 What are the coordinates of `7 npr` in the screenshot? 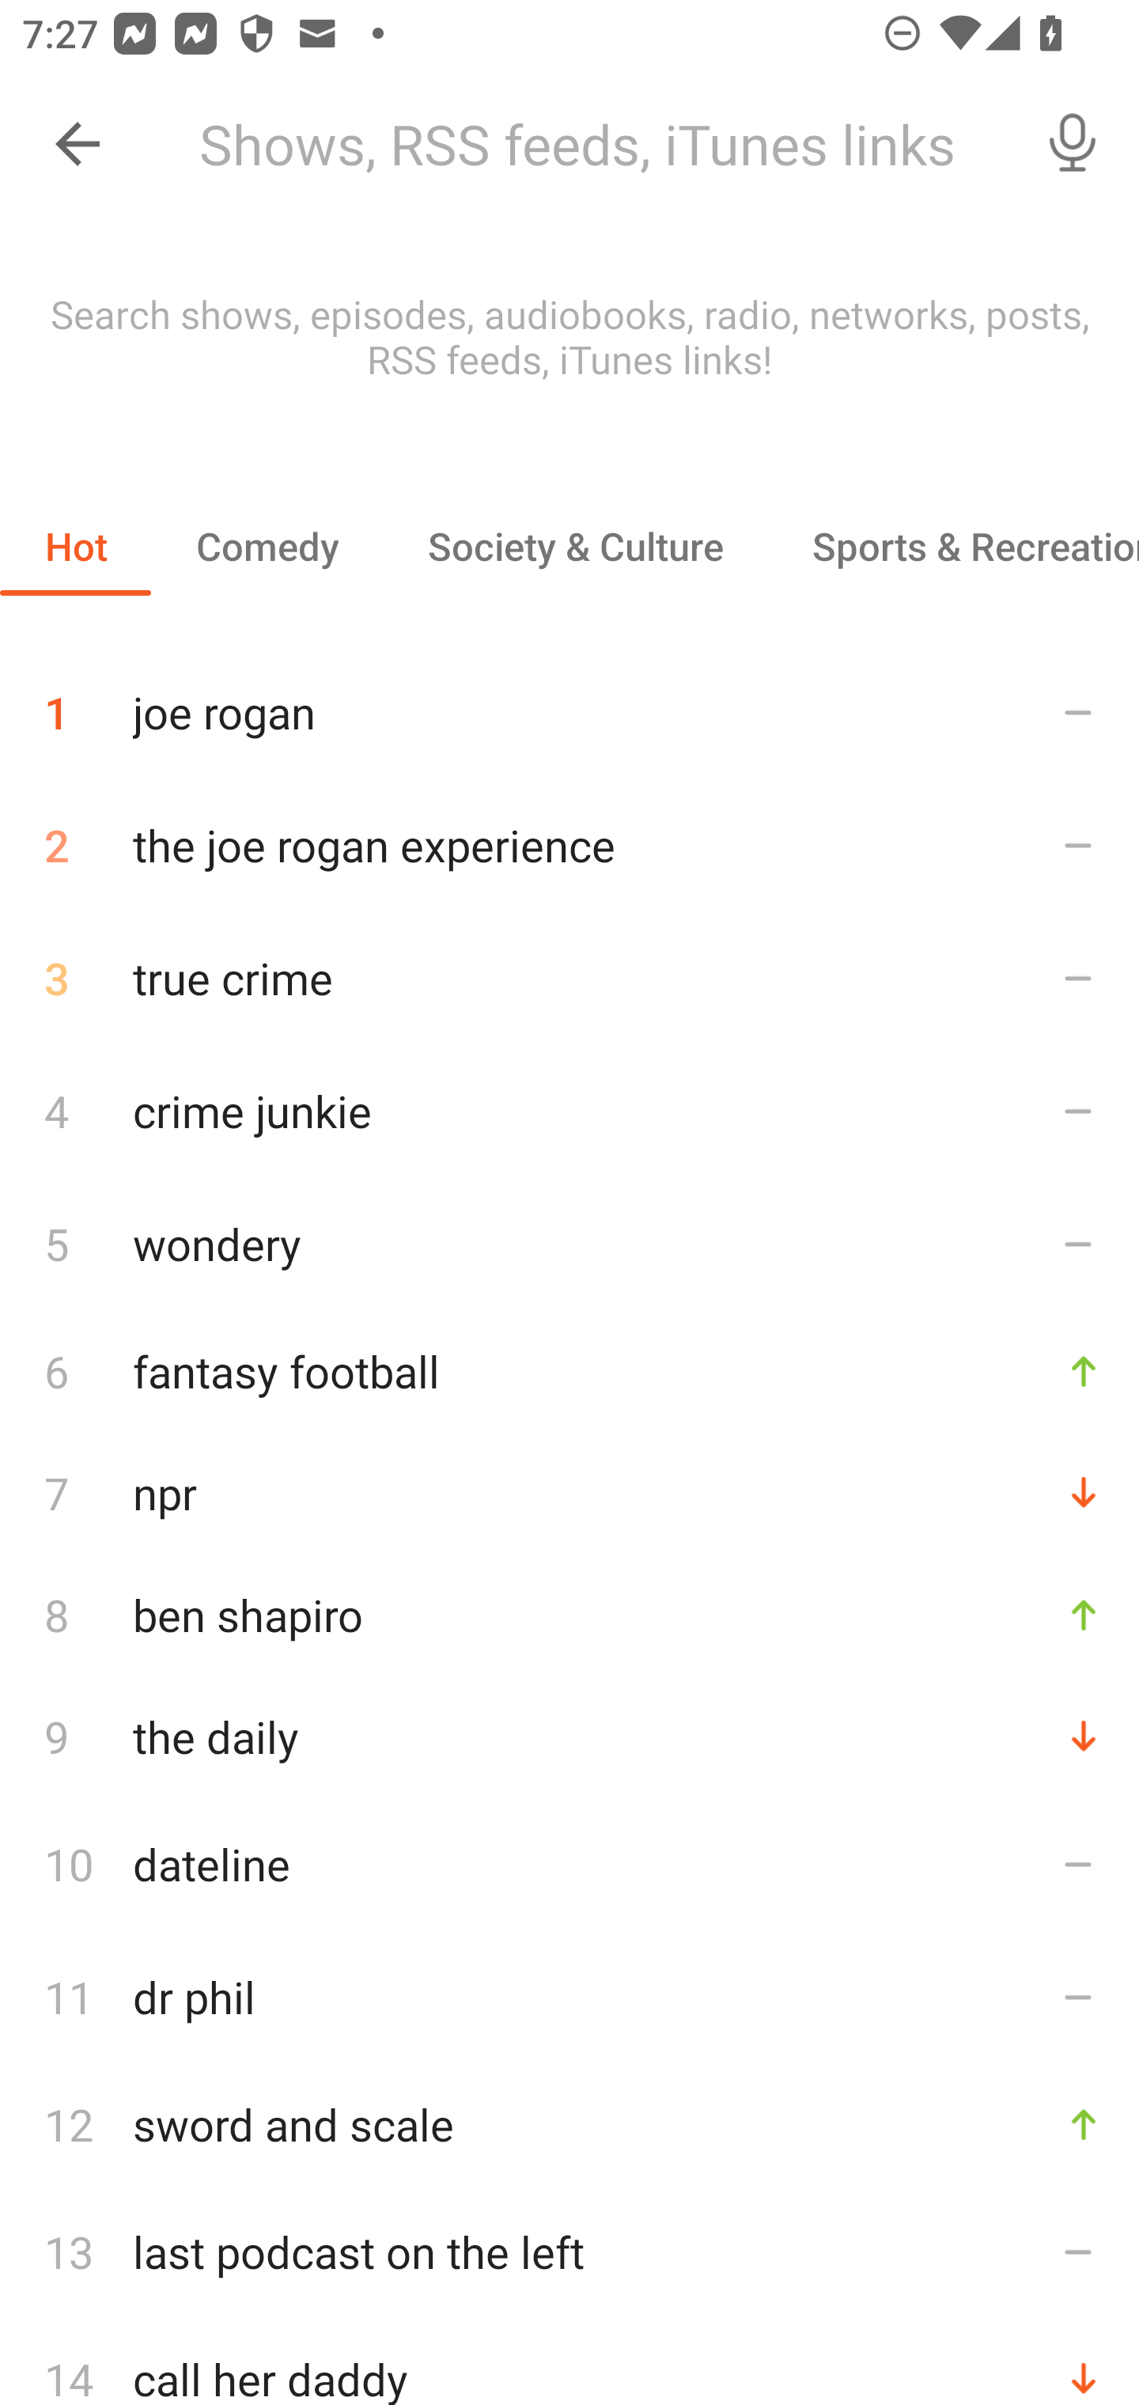 It's located at (569, 1492).